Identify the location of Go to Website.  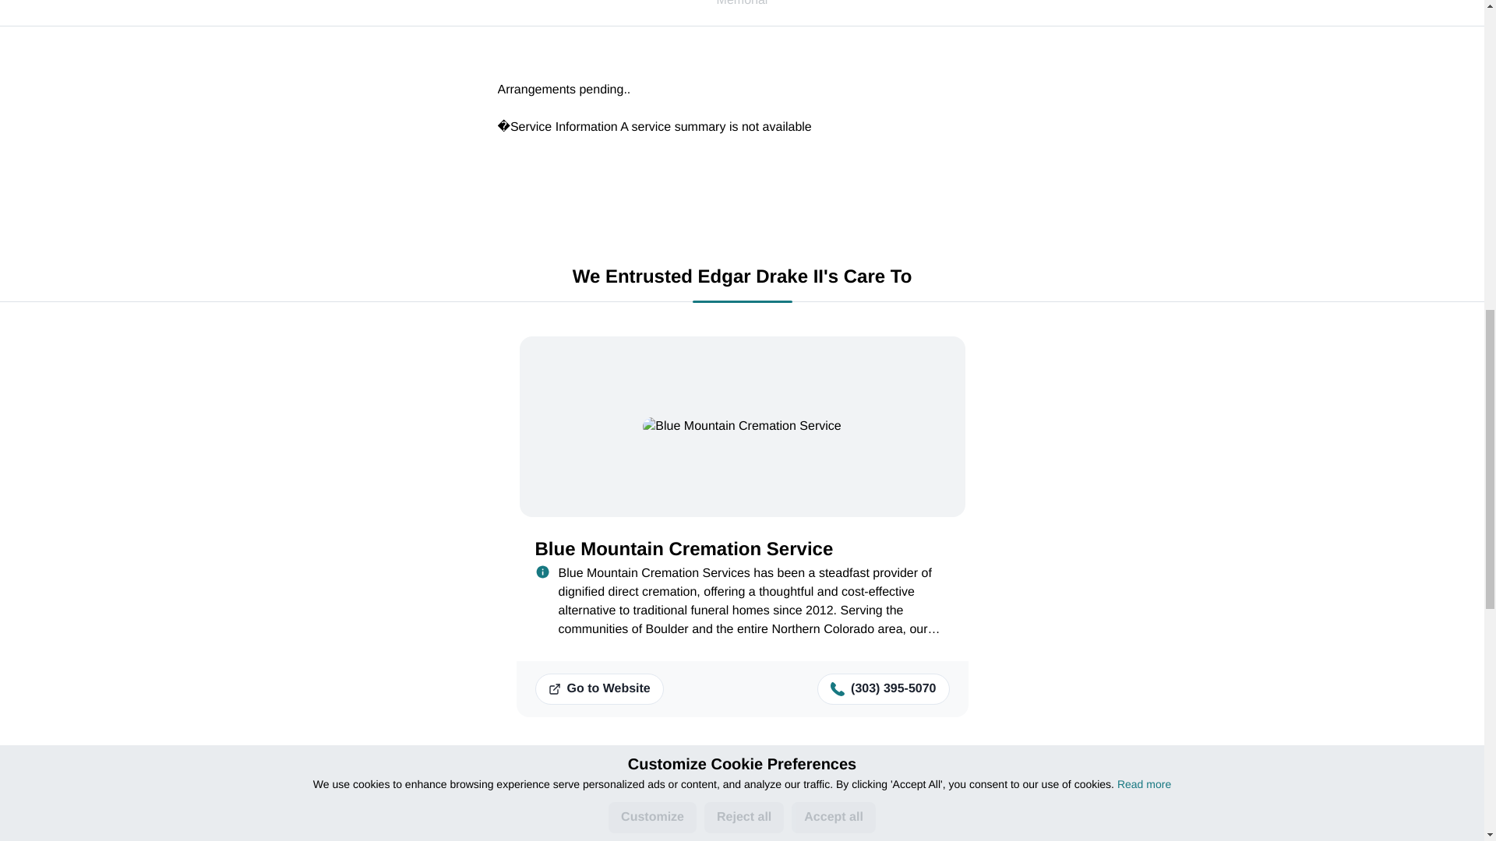
(598, 689).